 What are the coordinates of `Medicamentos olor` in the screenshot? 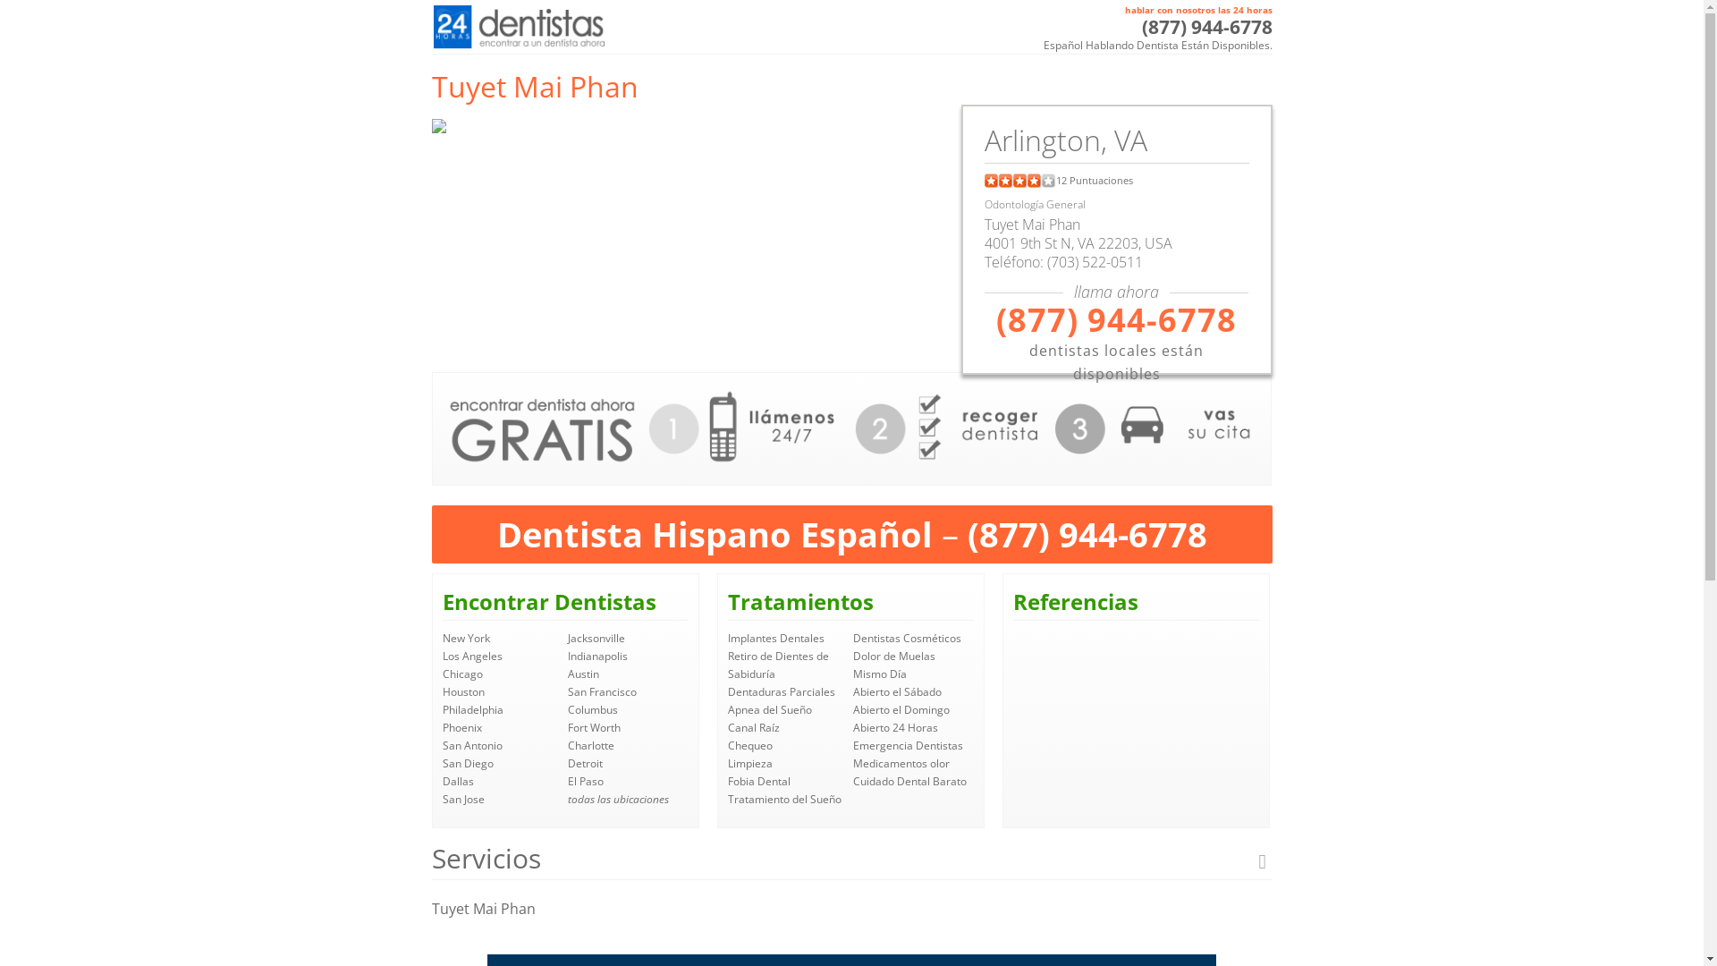 It's located at (901, 764).